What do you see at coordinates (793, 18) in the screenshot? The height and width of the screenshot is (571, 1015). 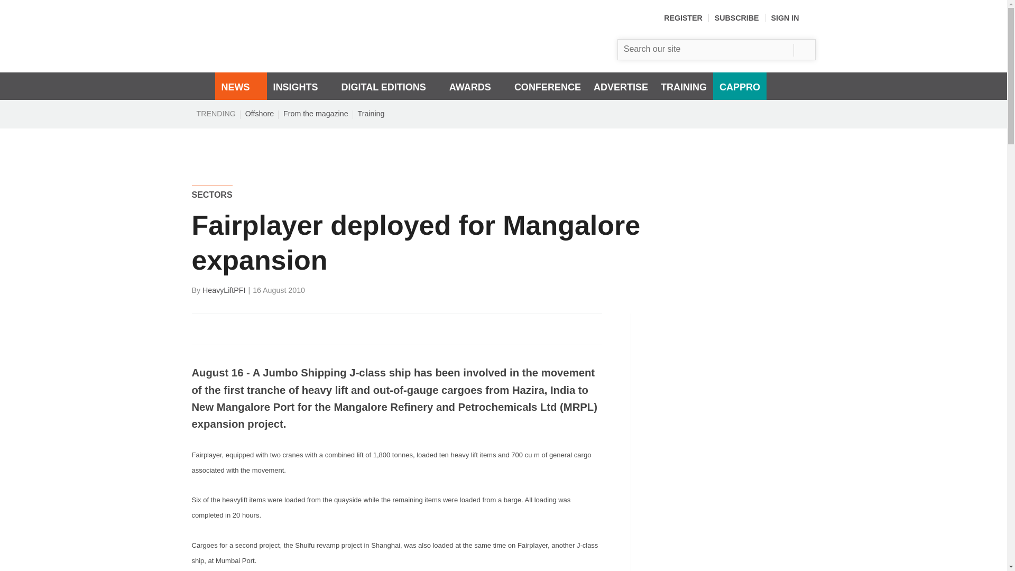 I see `SIGN IN` at bounding box center [793, 18].